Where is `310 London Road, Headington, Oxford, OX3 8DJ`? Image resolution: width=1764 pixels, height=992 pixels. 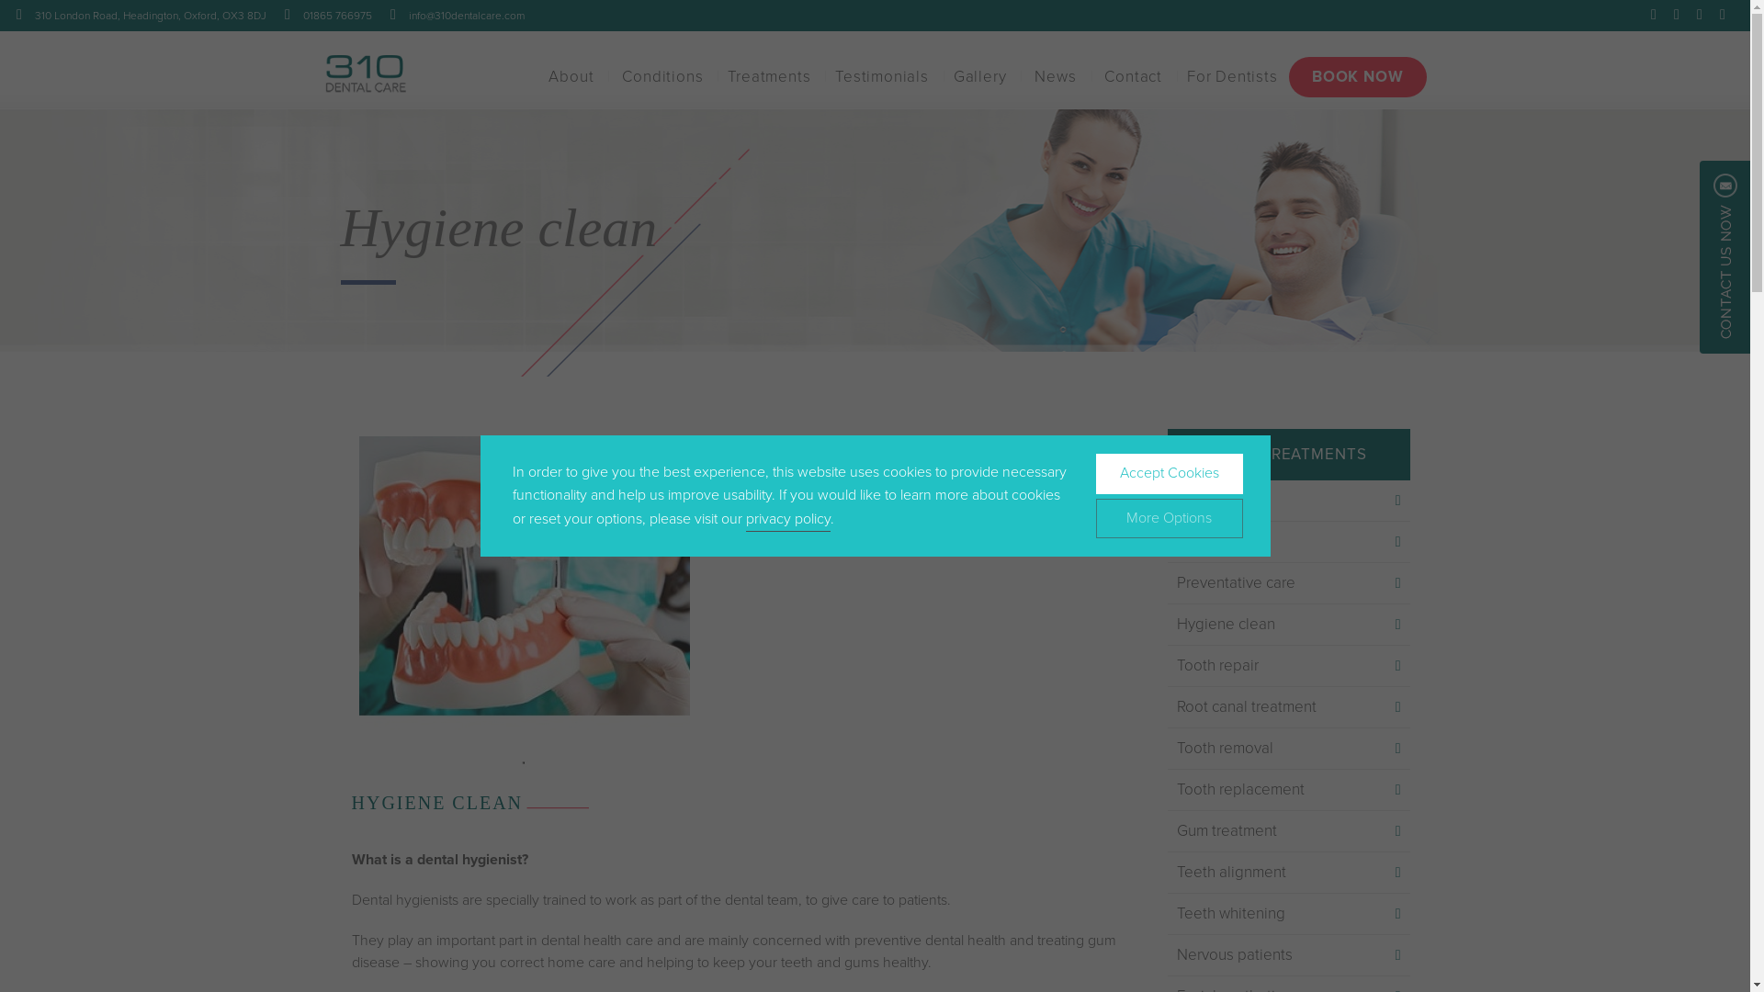 310 London Road, Headington, Oxford, OX3 8DJ is located at coordinates (151, 16).